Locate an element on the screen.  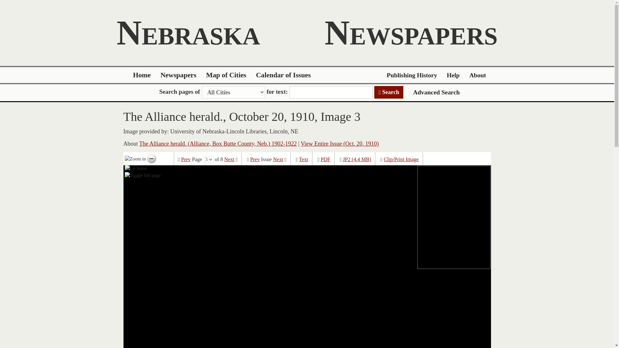
Publishing History is located at coordinates (412, 75).